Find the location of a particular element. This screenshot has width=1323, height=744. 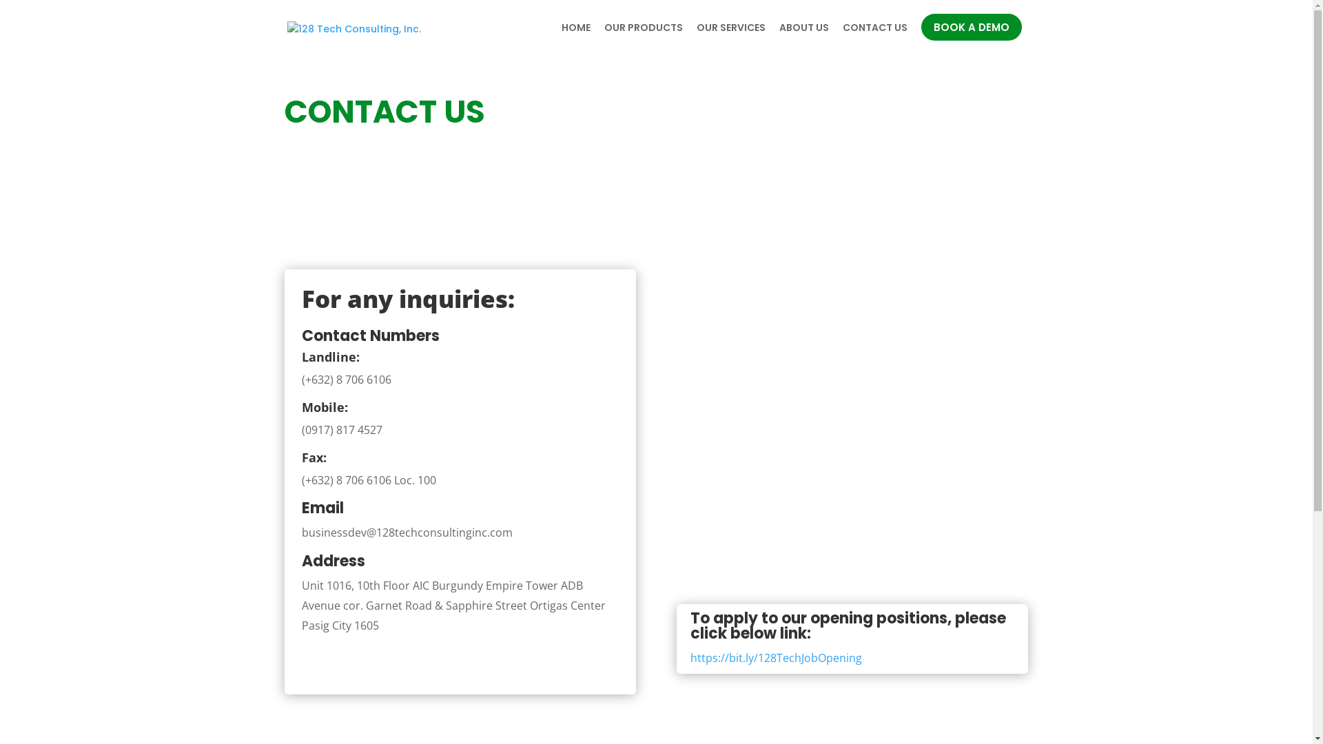

https://bit.ly/128TechJobOpening is located at coordinates (776, 658).